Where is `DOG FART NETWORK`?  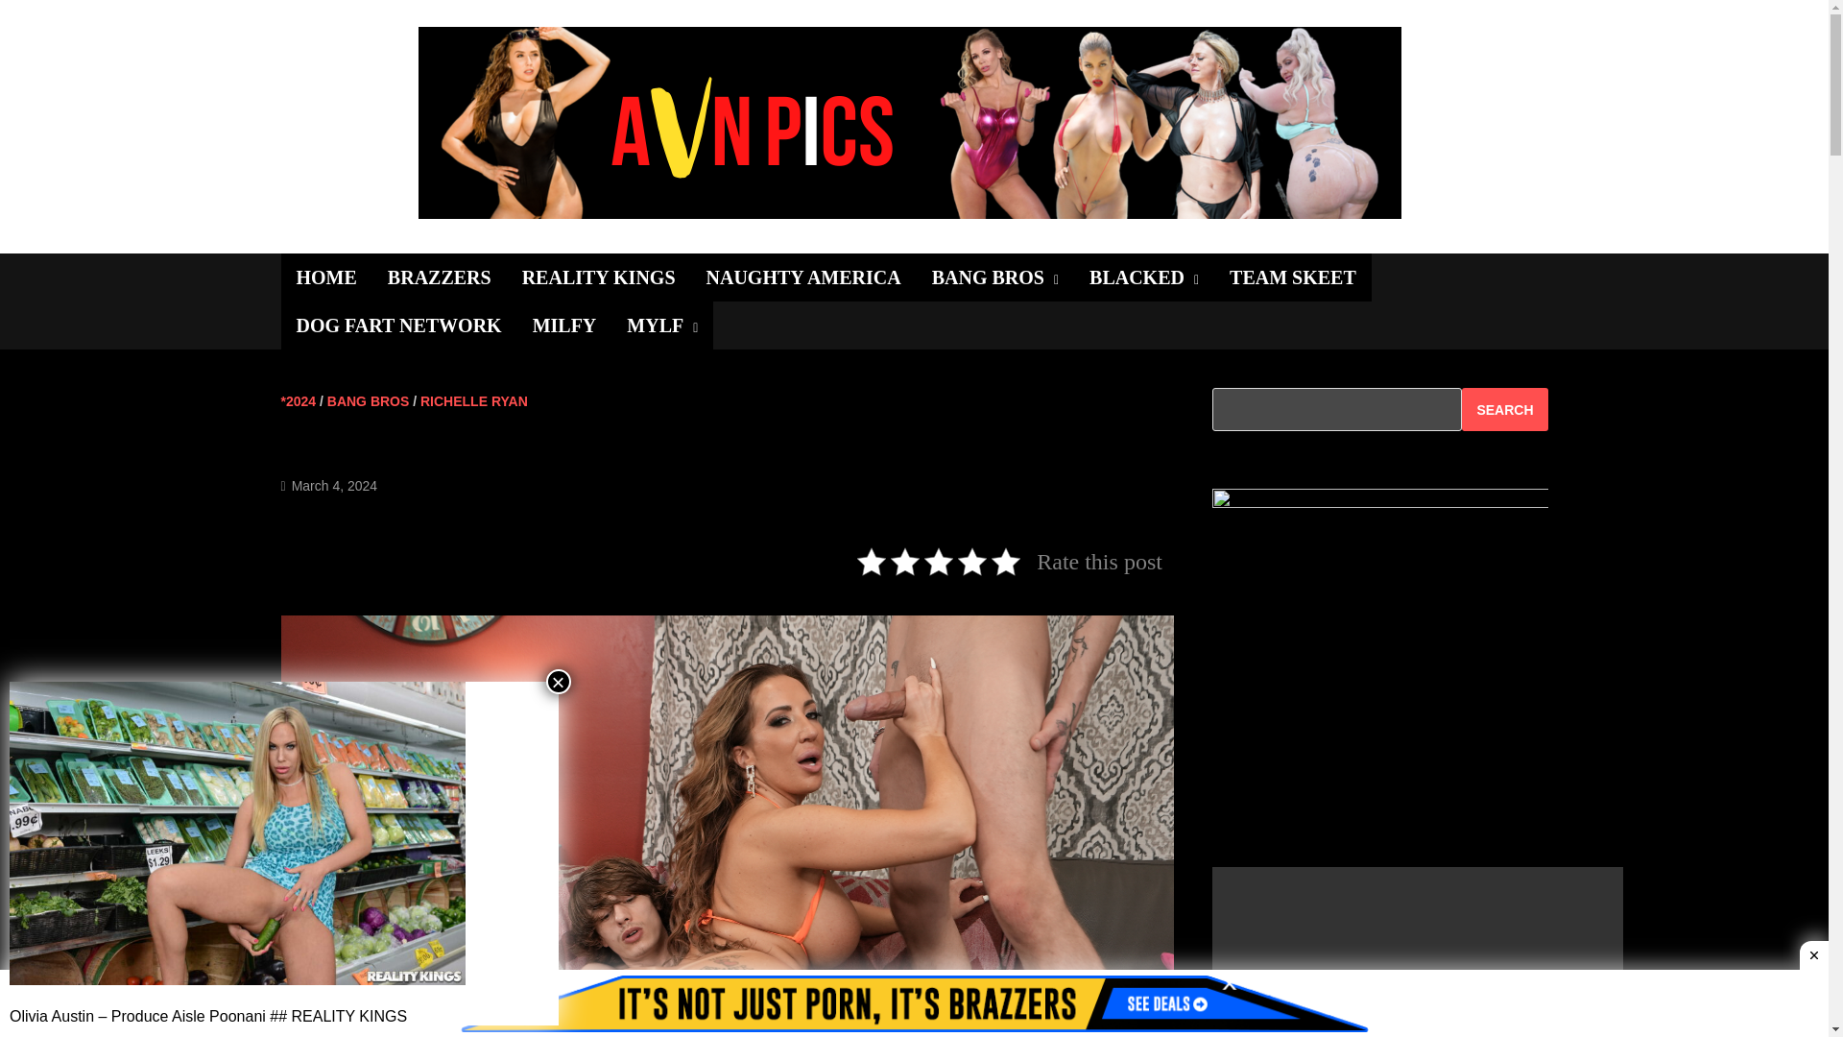 DOG FART NETWORK is located at coordinates (397, 325).